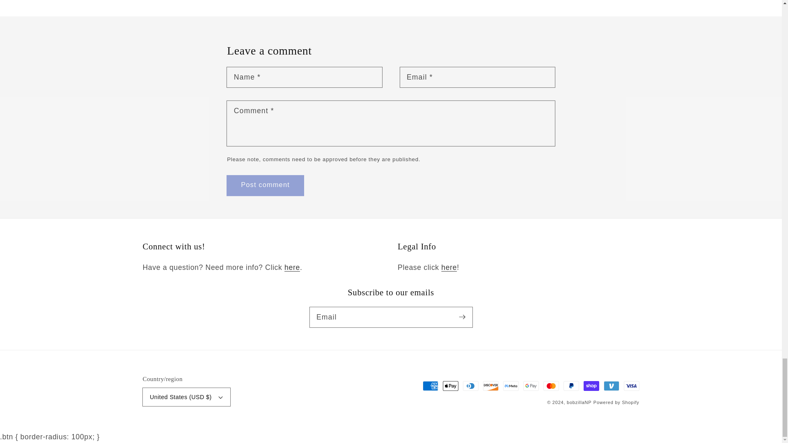  What do you see at coordinates (449, 267) in the screenshot?
I see `Anti-Money Laundering Policy` at bounding box center [449, 267].